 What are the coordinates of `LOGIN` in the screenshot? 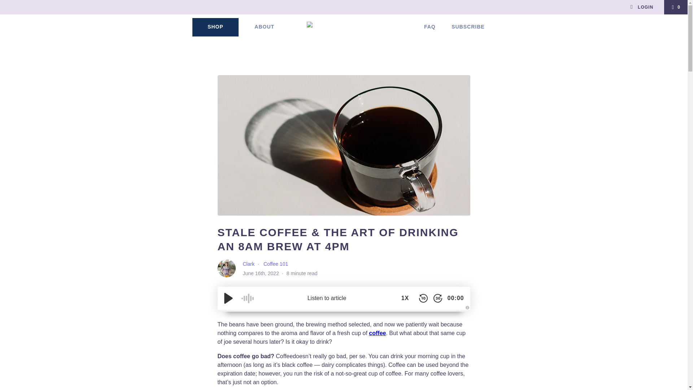 It's located at (641, 7).